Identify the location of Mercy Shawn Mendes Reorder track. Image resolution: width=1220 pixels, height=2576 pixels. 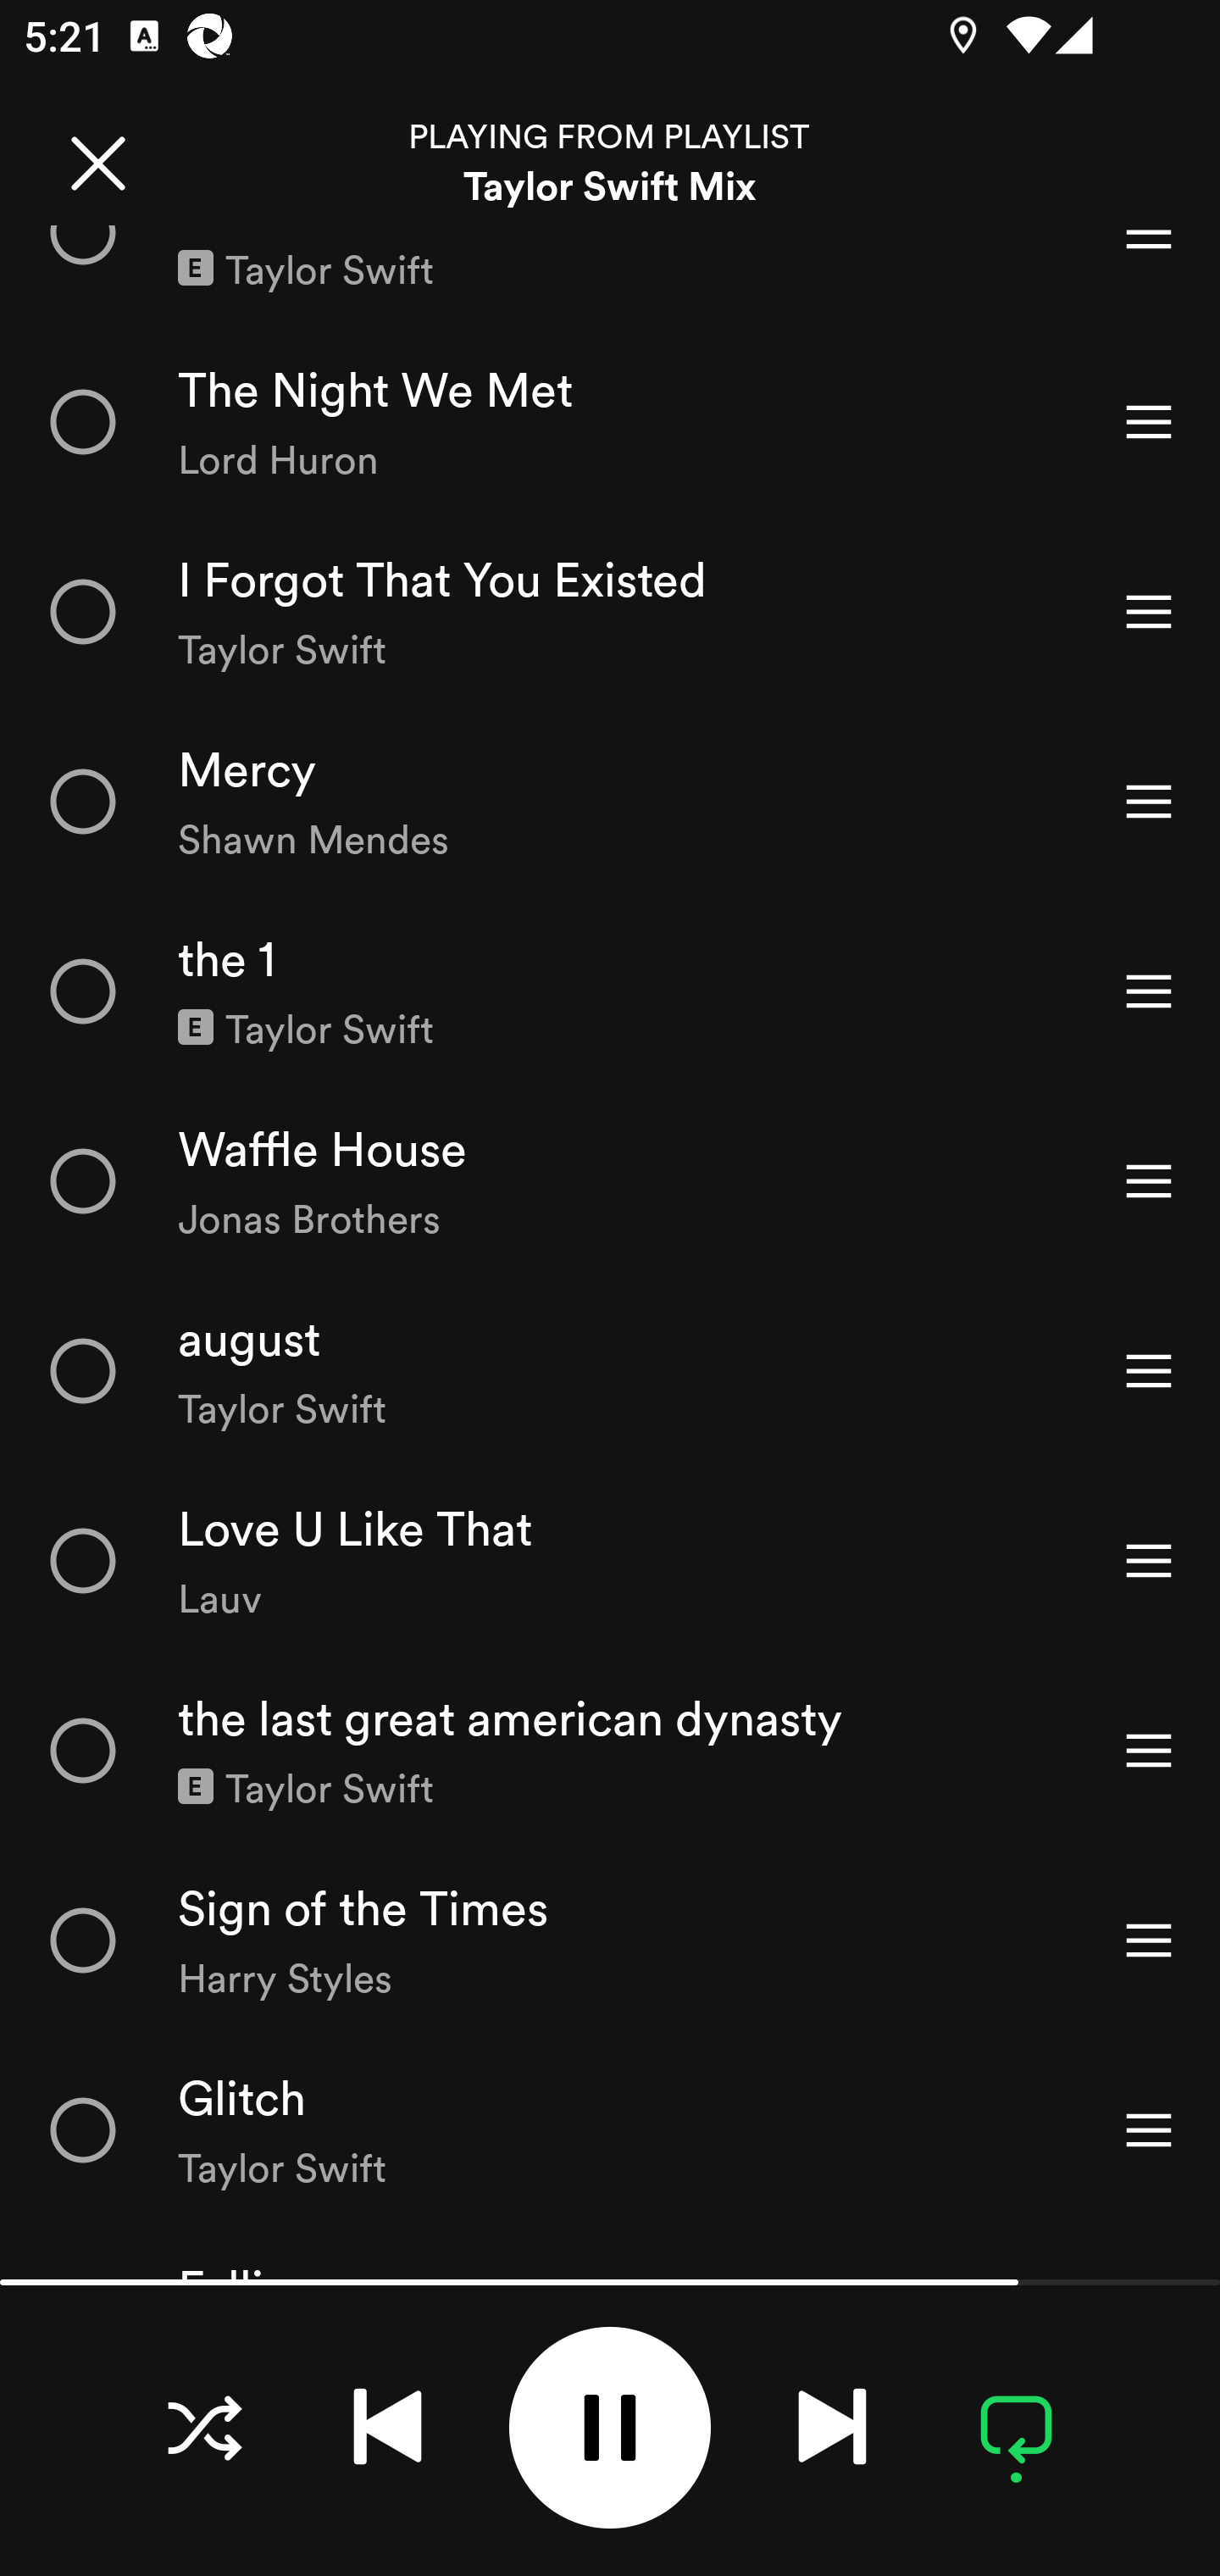
(610, 800).